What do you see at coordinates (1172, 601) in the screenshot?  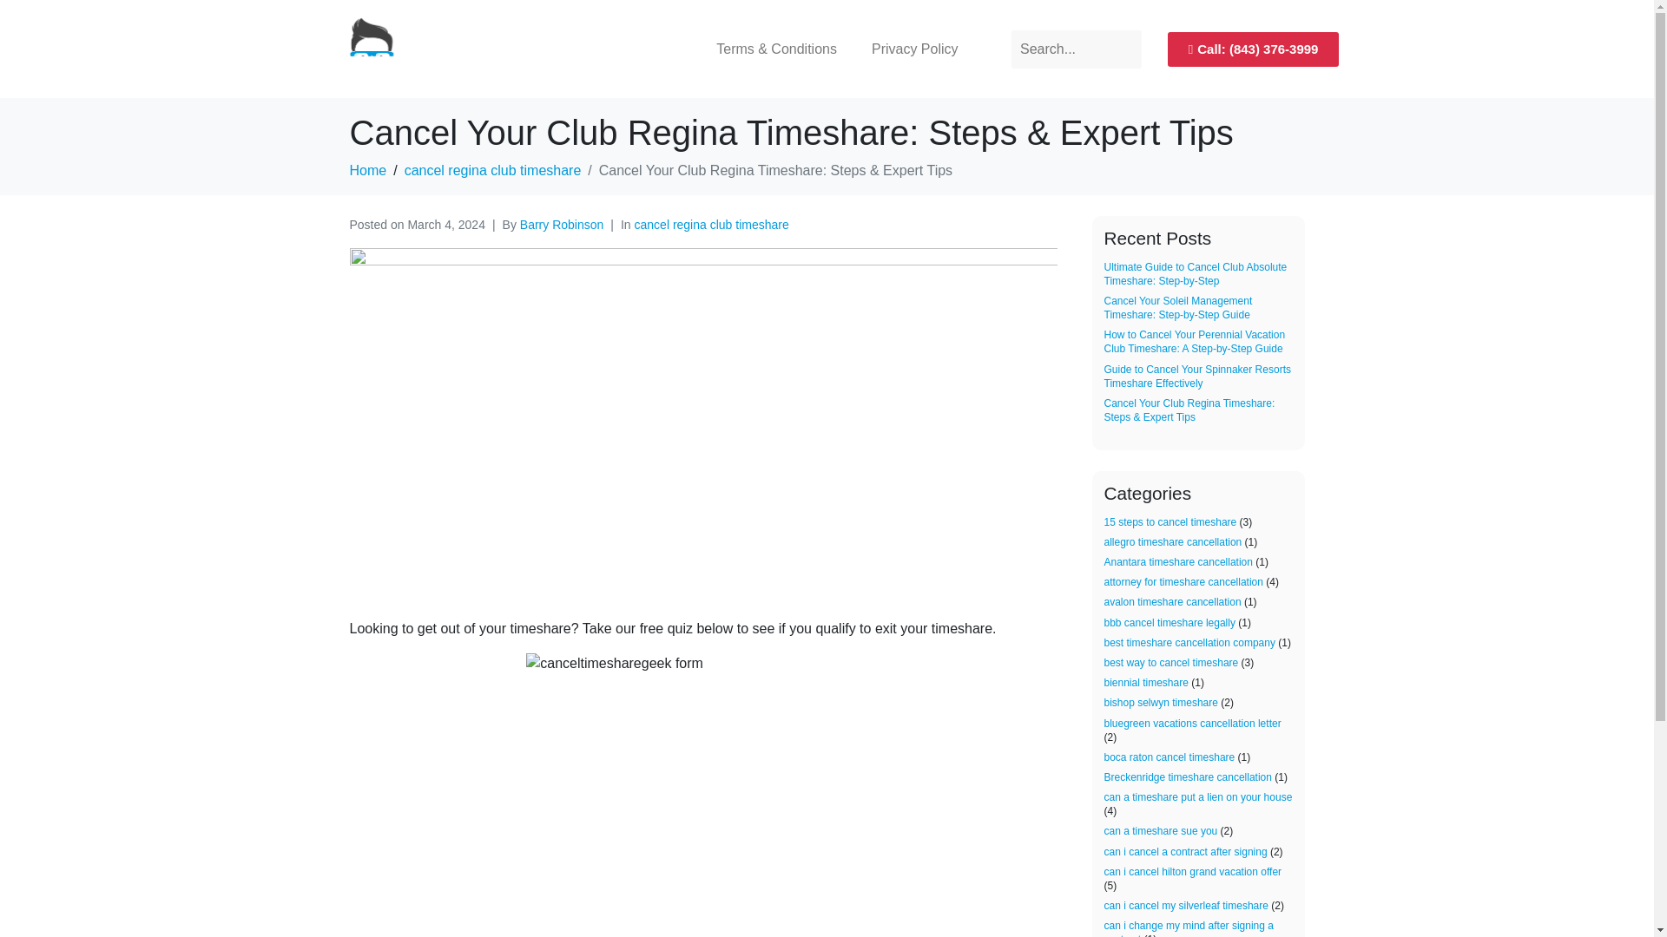 I see `avalon timeshare cancellation` at bounding box center [1172, 601].